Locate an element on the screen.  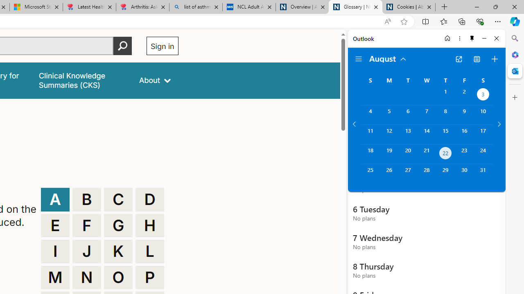
Friday, August 2, 2024.  is located at coordinates (464, 96).